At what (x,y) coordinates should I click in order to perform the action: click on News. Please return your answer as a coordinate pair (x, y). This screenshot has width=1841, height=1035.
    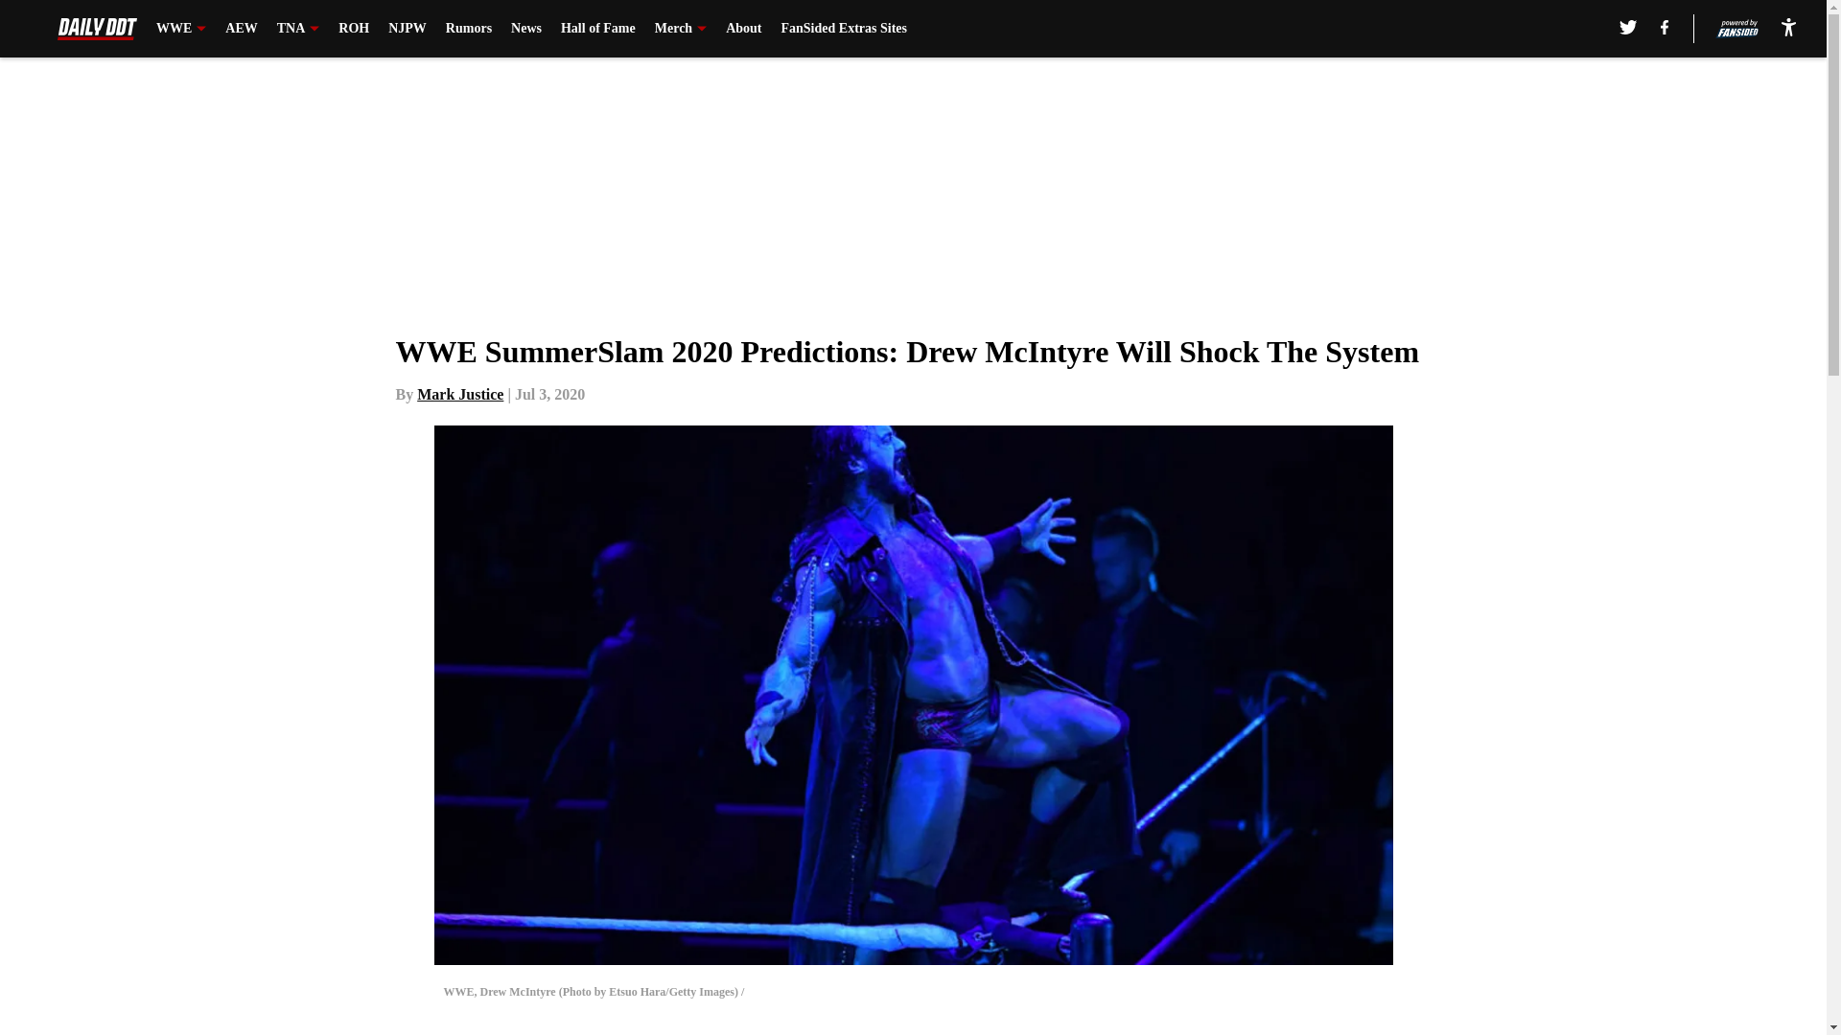
    Looking at the image, I should click on (525, 29).